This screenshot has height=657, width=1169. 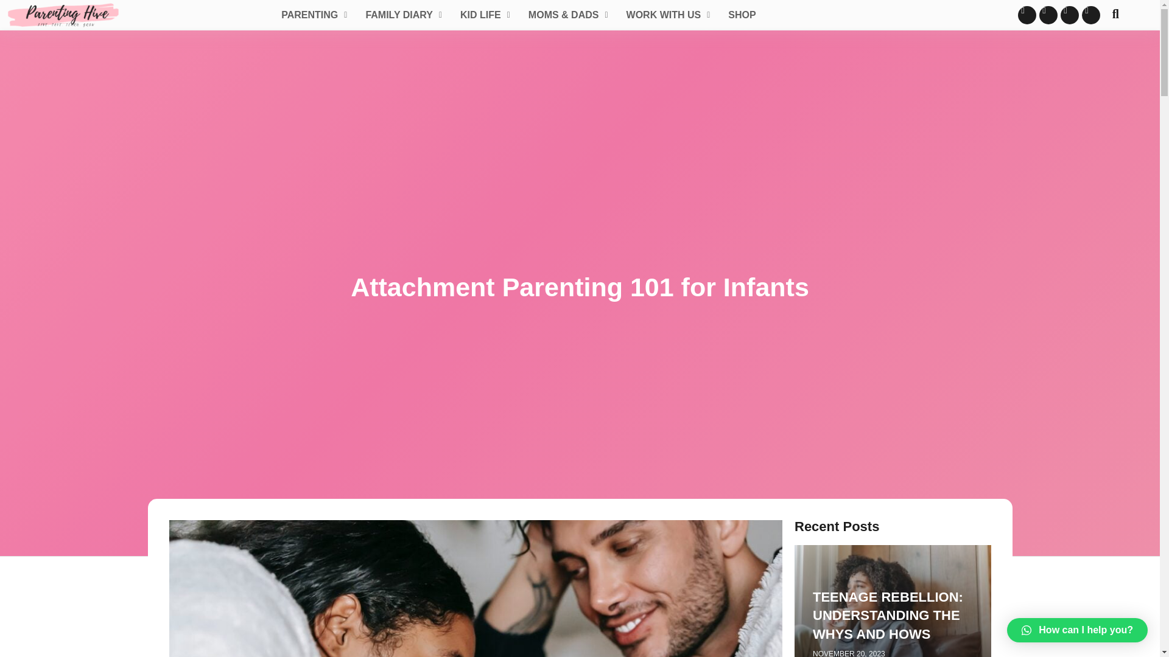 I want to click on WORK WITH US, so click(x=669, y=15).